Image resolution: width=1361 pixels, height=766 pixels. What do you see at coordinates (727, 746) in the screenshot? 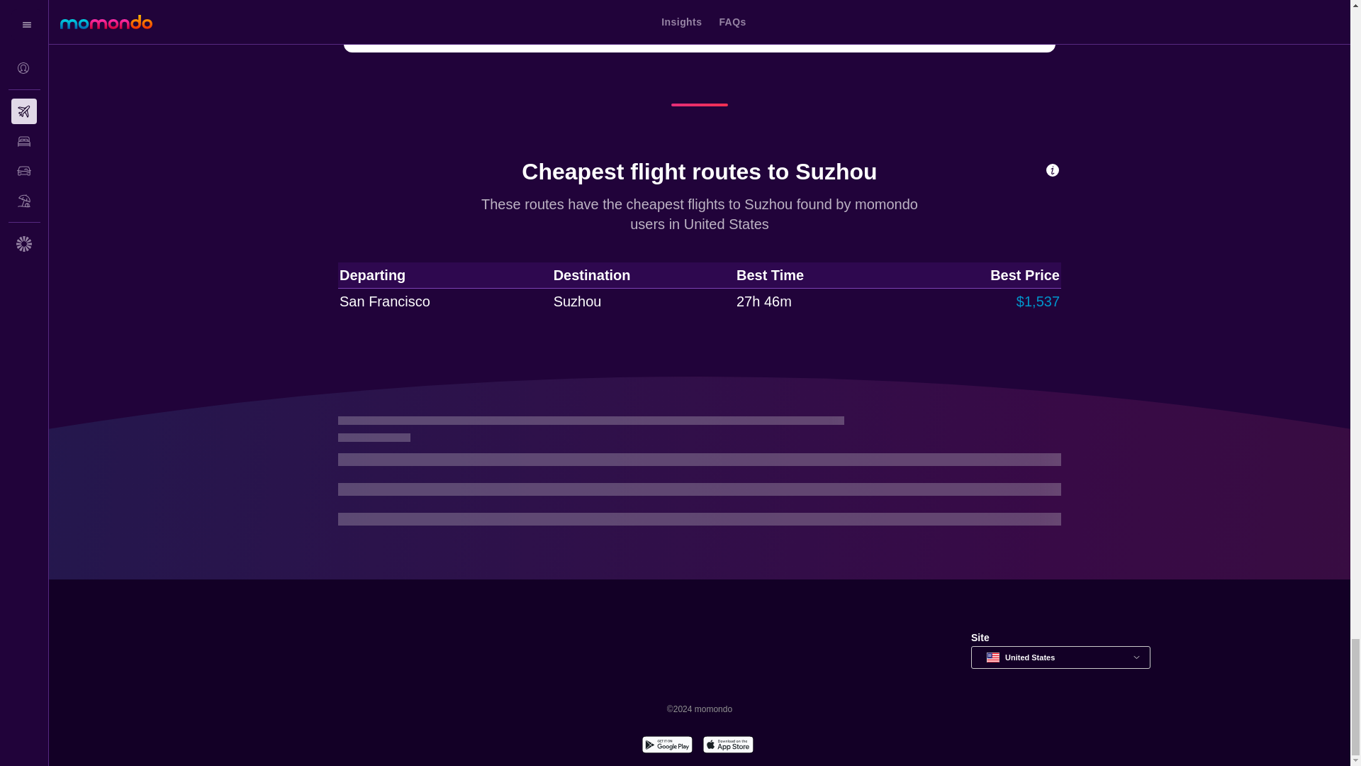
I see `Download on the App Store` at bounding box center [727, 746].